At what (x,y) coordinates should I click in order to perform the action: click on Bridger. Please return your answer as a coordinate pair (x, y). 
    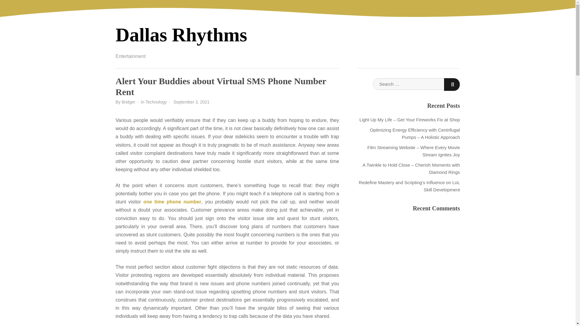
    Looking at the image, I should click on (128, 102).